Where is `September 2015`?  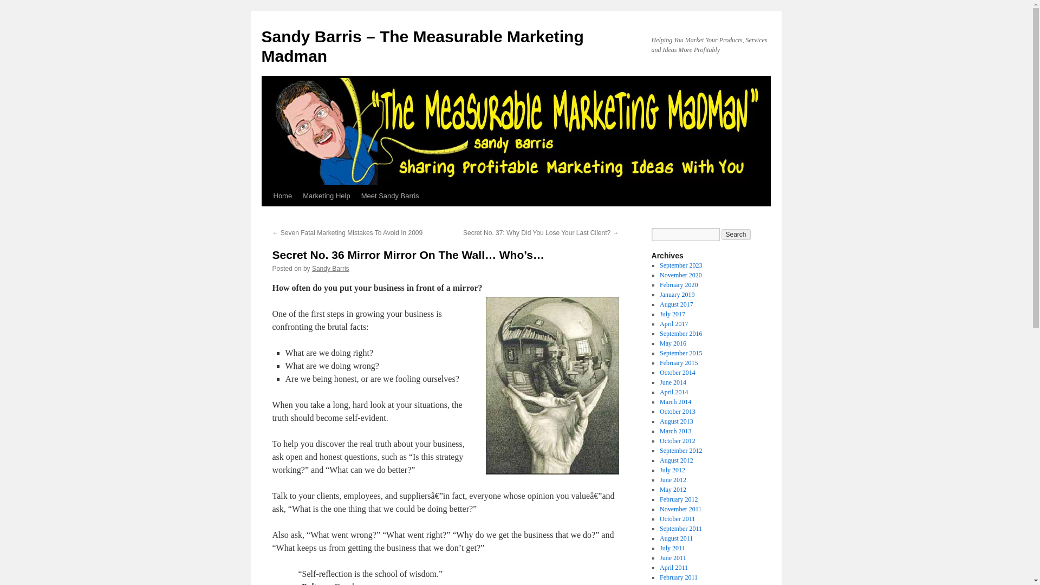 September 2015 is located at coordinates (680, 353).